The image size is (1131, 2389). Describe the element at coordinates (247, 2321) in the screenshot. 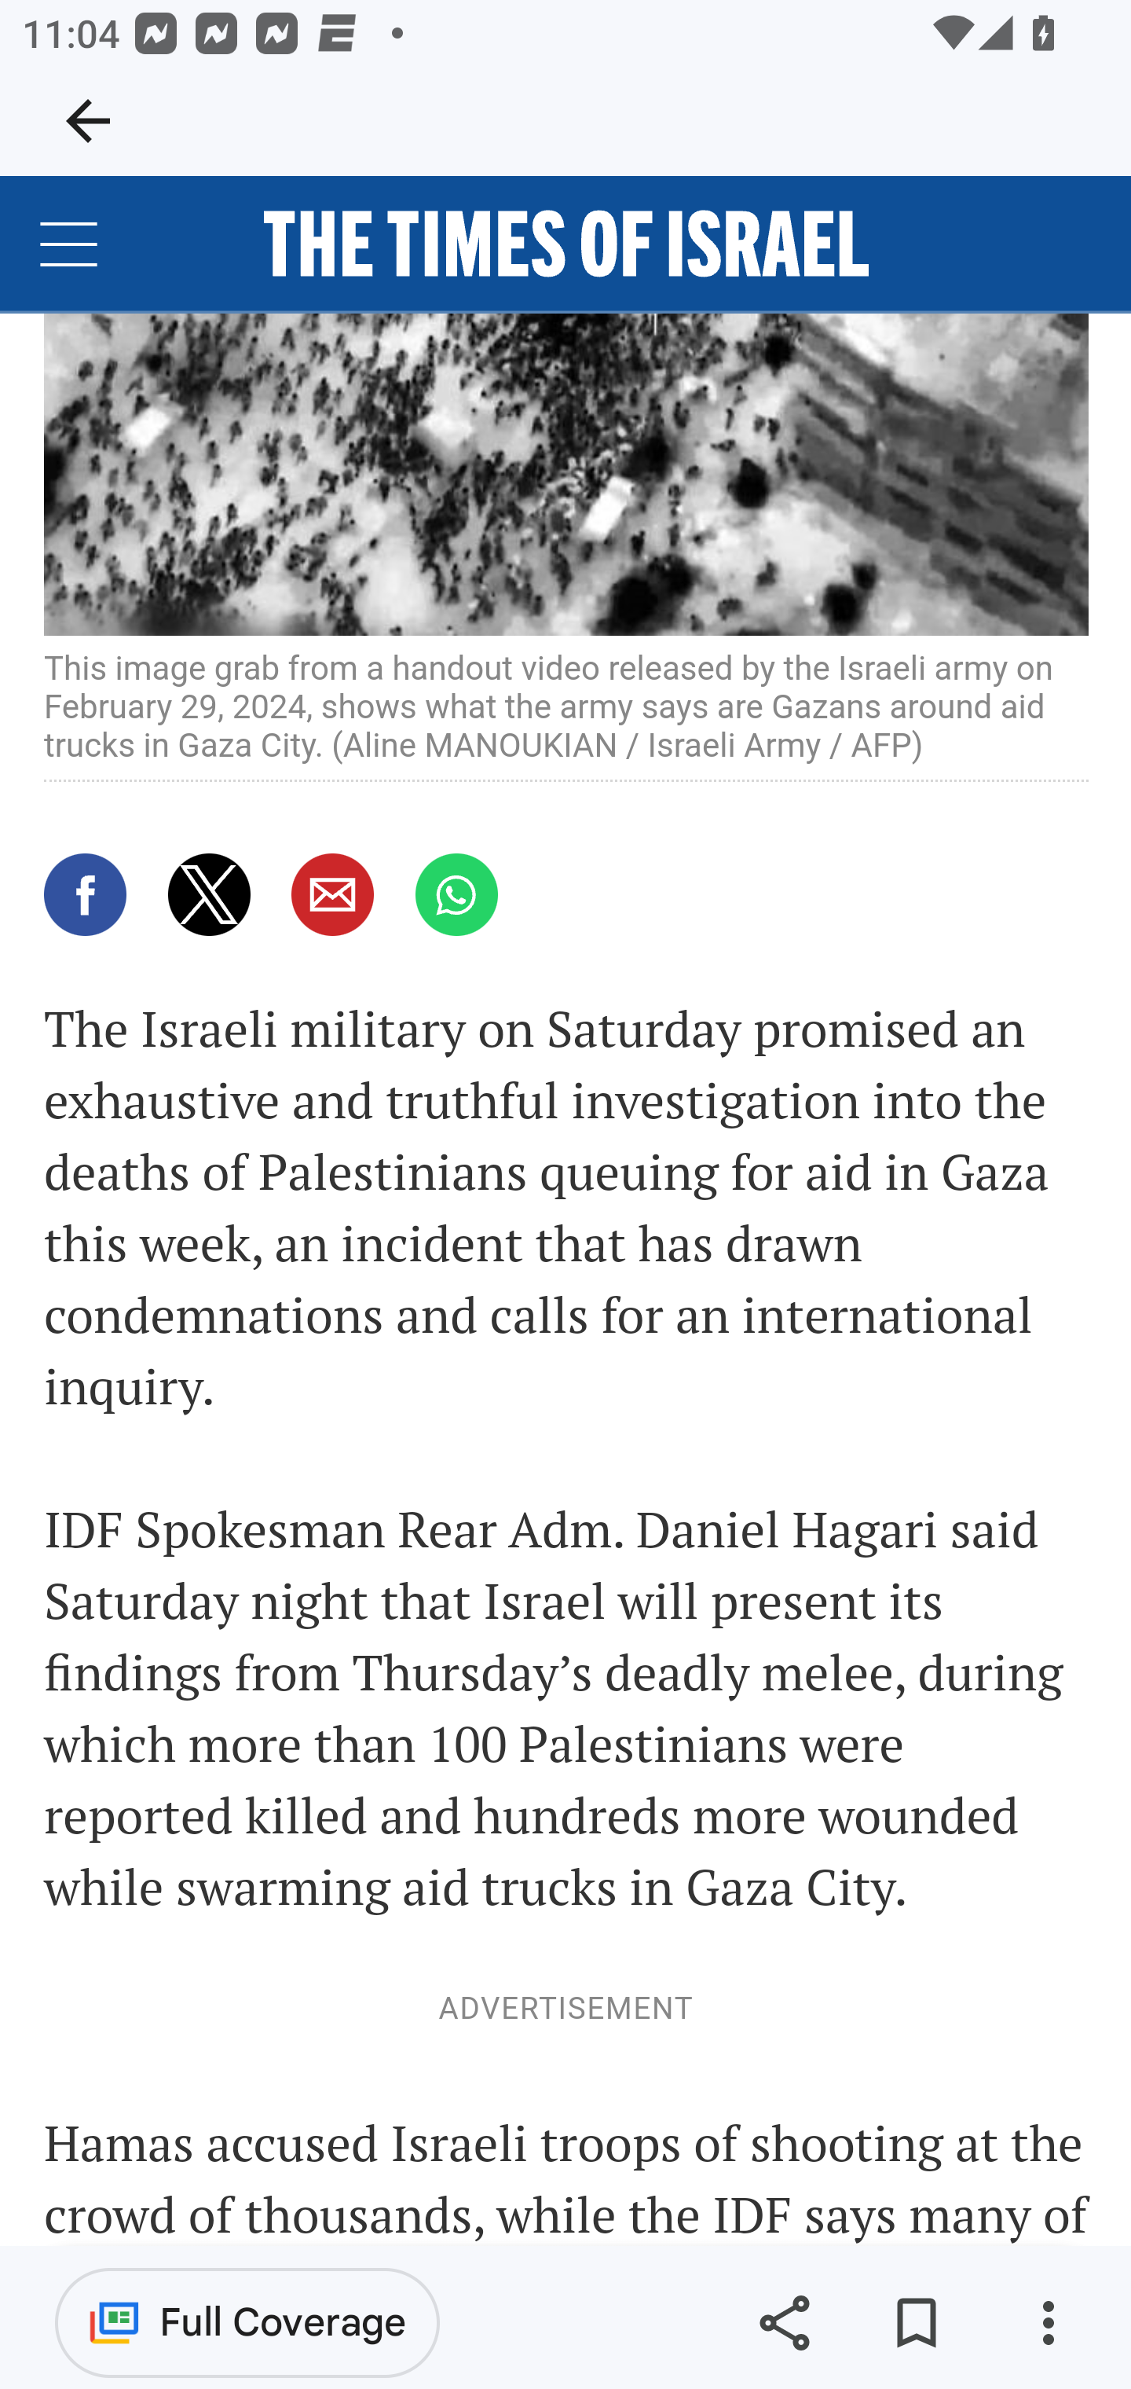

I see `Full Coverage` at that location.